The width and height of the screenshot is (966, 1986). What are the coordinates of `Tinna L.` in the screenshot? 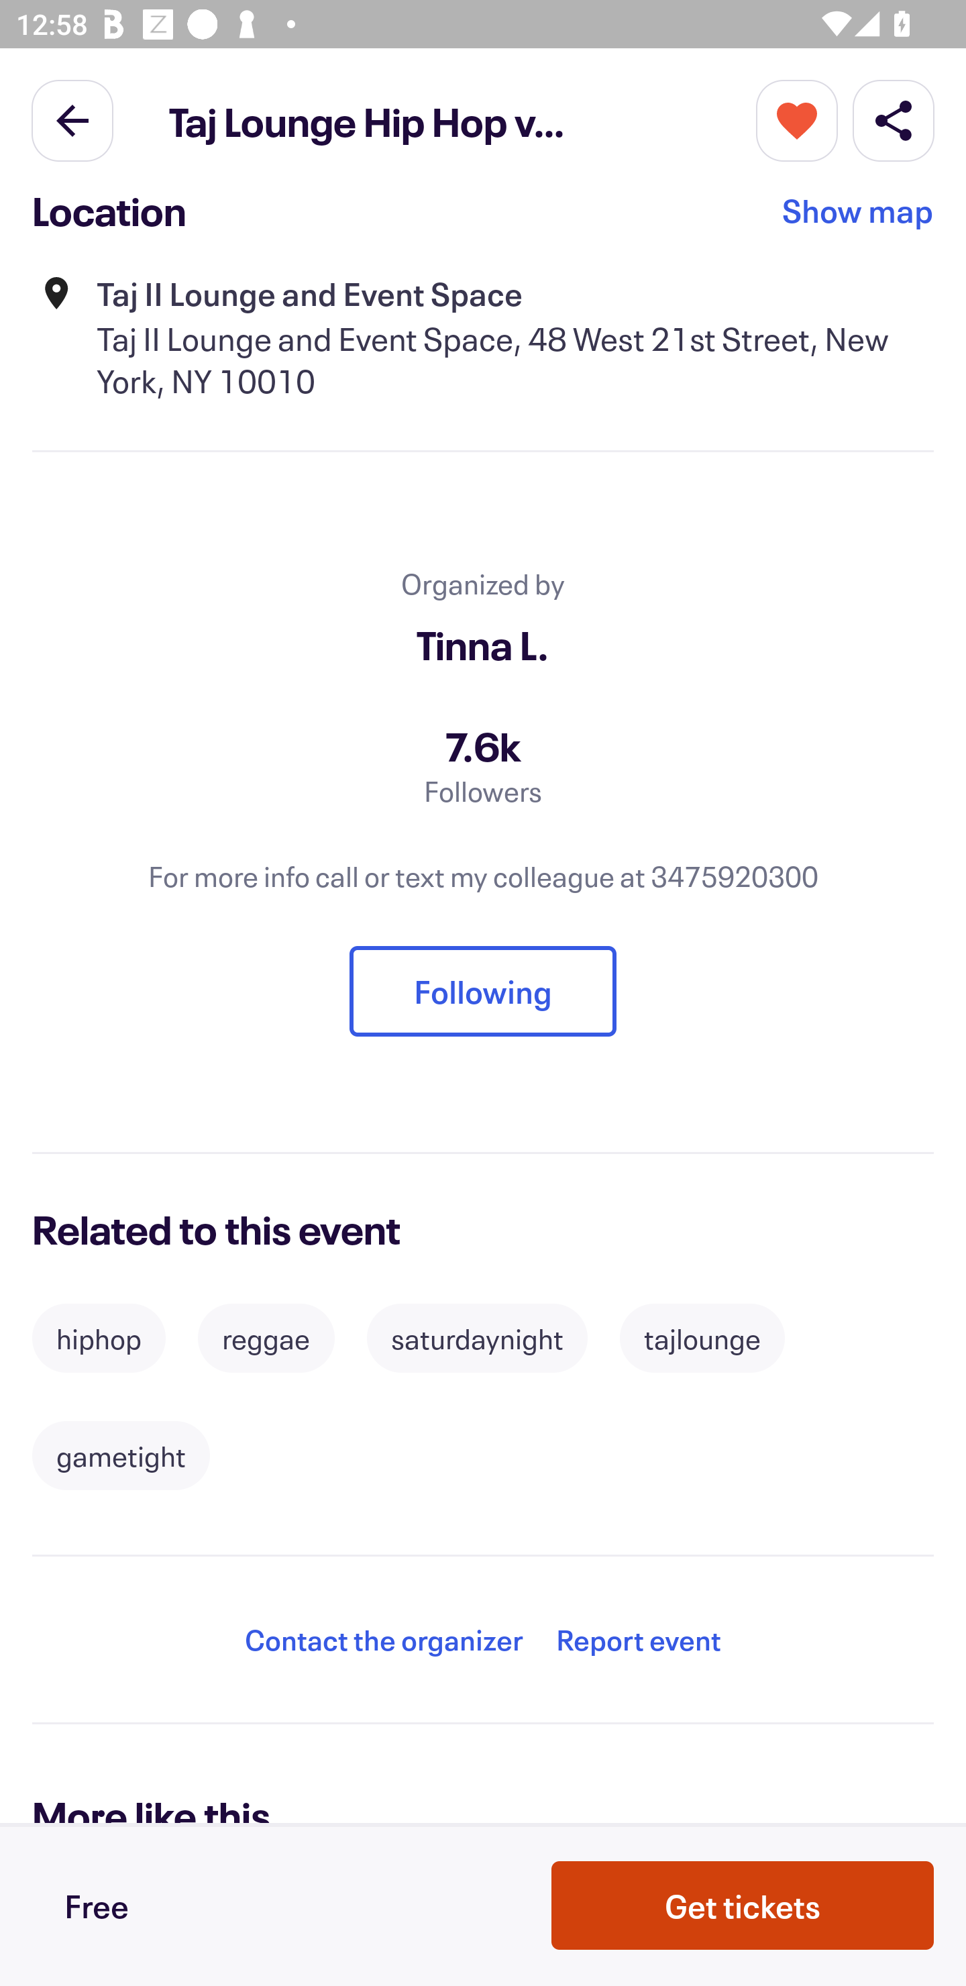 It's located at (483, 644).